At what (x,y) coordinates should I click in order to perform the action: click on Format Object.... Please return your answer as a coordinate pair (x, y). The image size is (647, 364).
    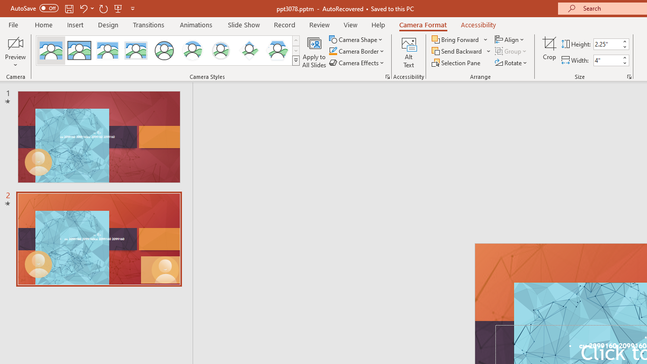
    Looking at the image, I should click on (387, 77).